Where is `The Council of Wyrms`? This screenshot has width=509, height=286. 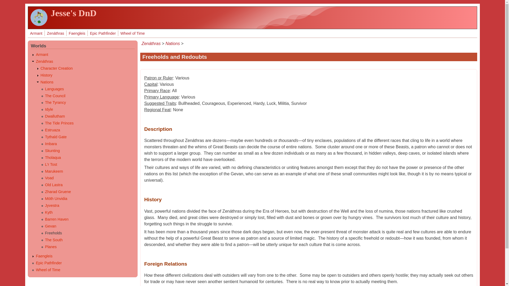
The Council of Wyrms is located at coordinates (55, 96).